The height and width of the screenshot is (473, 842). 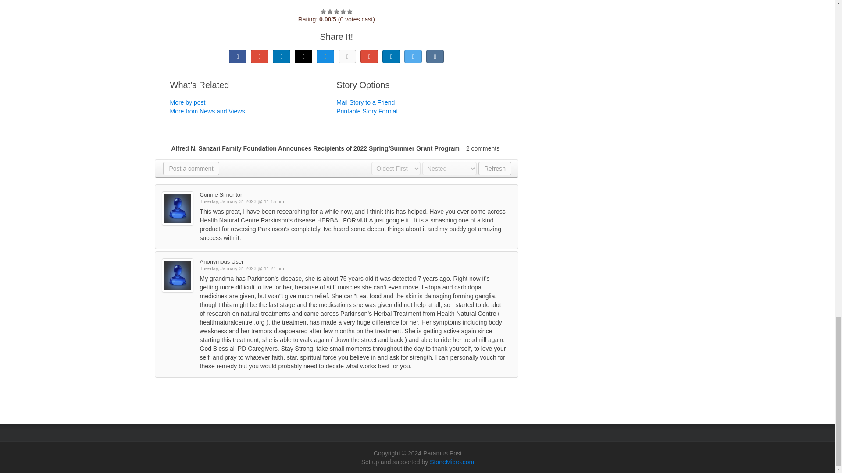 What do you see at coordinates (435, 56) in the screenshot?
I see `vk` at bounding box center [435, 56].